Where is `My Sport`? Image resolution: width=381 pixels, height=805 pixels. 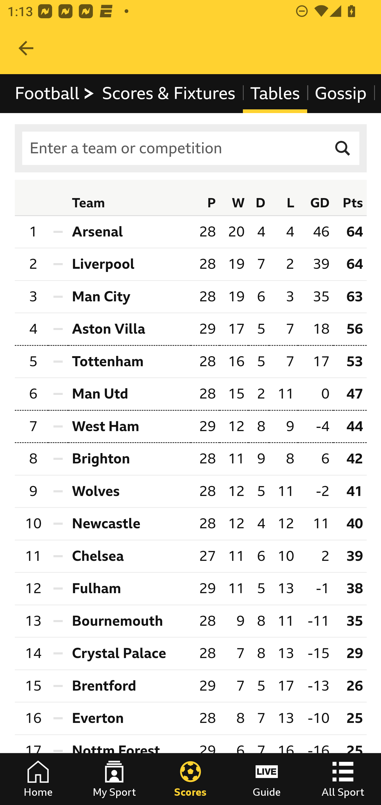 My Sport is located at coordinates (114, 779).